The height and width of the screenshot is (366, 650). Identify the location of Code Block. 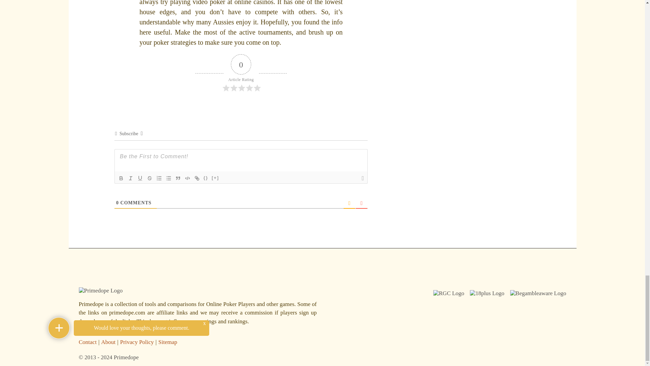
(188, 178).